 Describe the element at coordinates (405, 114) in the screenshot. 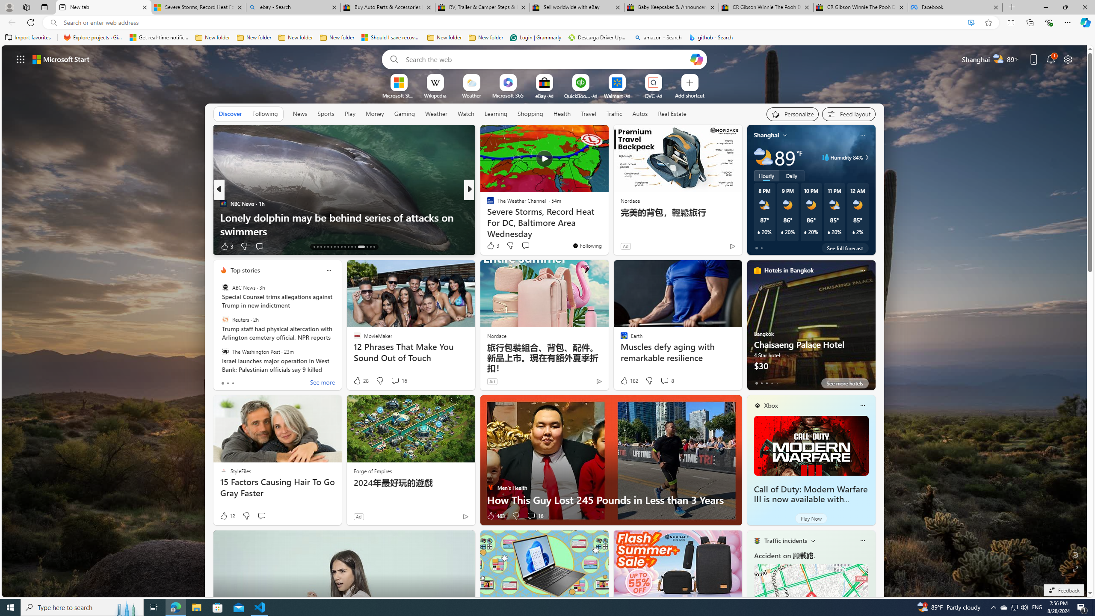

I see `Gaming` at that location.